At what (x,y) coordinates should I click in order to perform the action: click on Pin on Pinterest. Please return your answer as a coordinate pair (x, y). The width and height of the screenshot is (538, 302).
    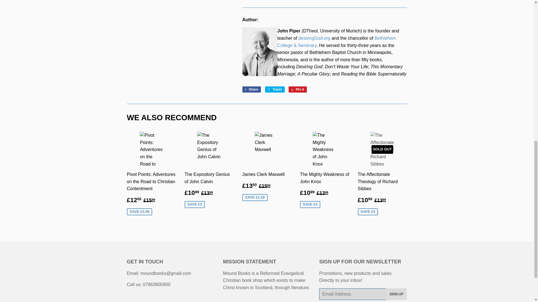
    Looking at the image, I should click on (298, 89).